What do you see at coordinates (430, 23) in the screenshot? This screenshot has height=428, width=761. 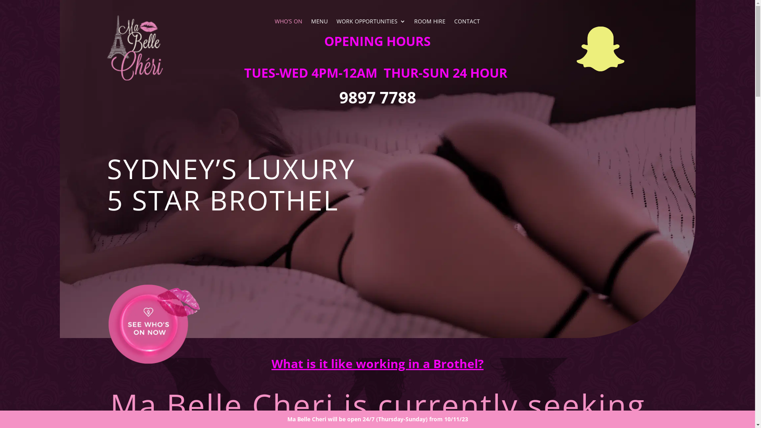 I see `ROOM HIRE` at bounding box center [430, 23].